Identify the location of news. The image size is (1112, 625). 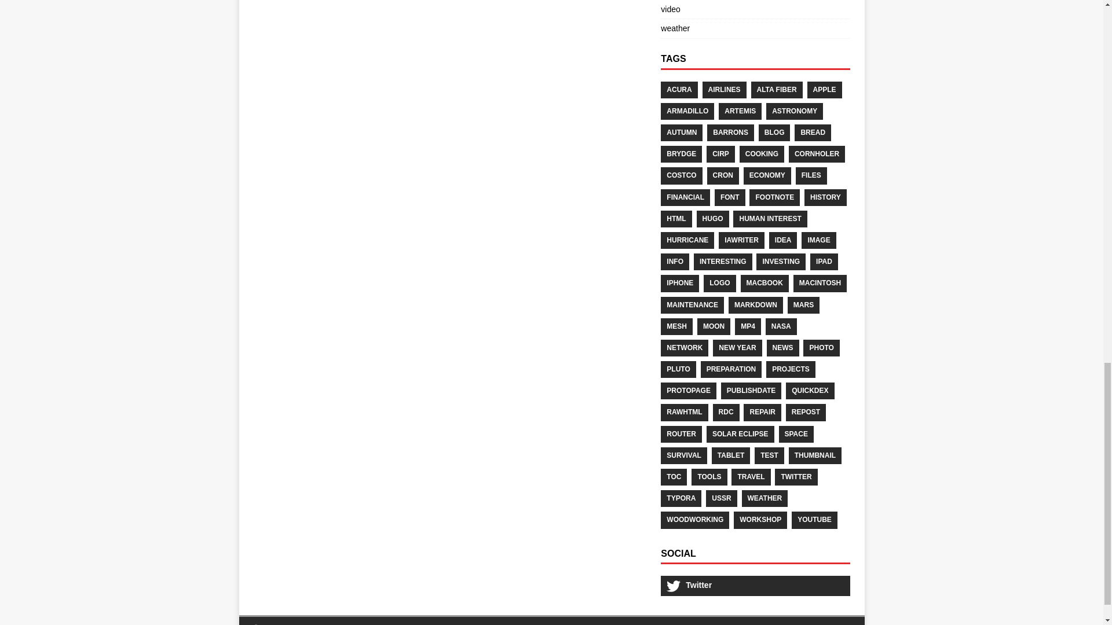
(783, 348).